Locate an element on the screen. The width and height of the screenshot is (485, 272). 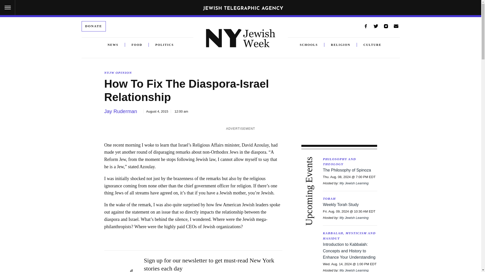
RELIGION is located at coordinates (341, 45).